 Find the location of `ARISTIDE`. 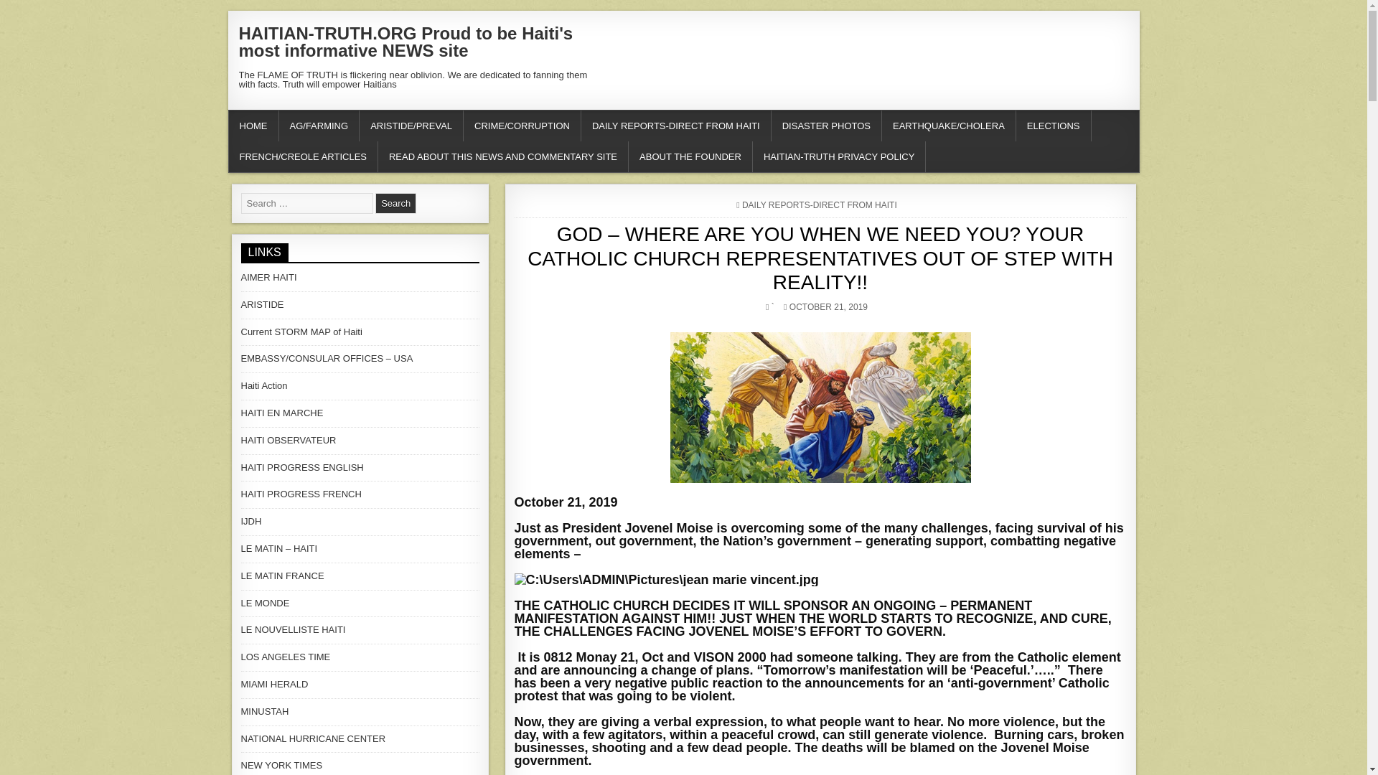

ARISTIDE is located at coordinates (263, 304).